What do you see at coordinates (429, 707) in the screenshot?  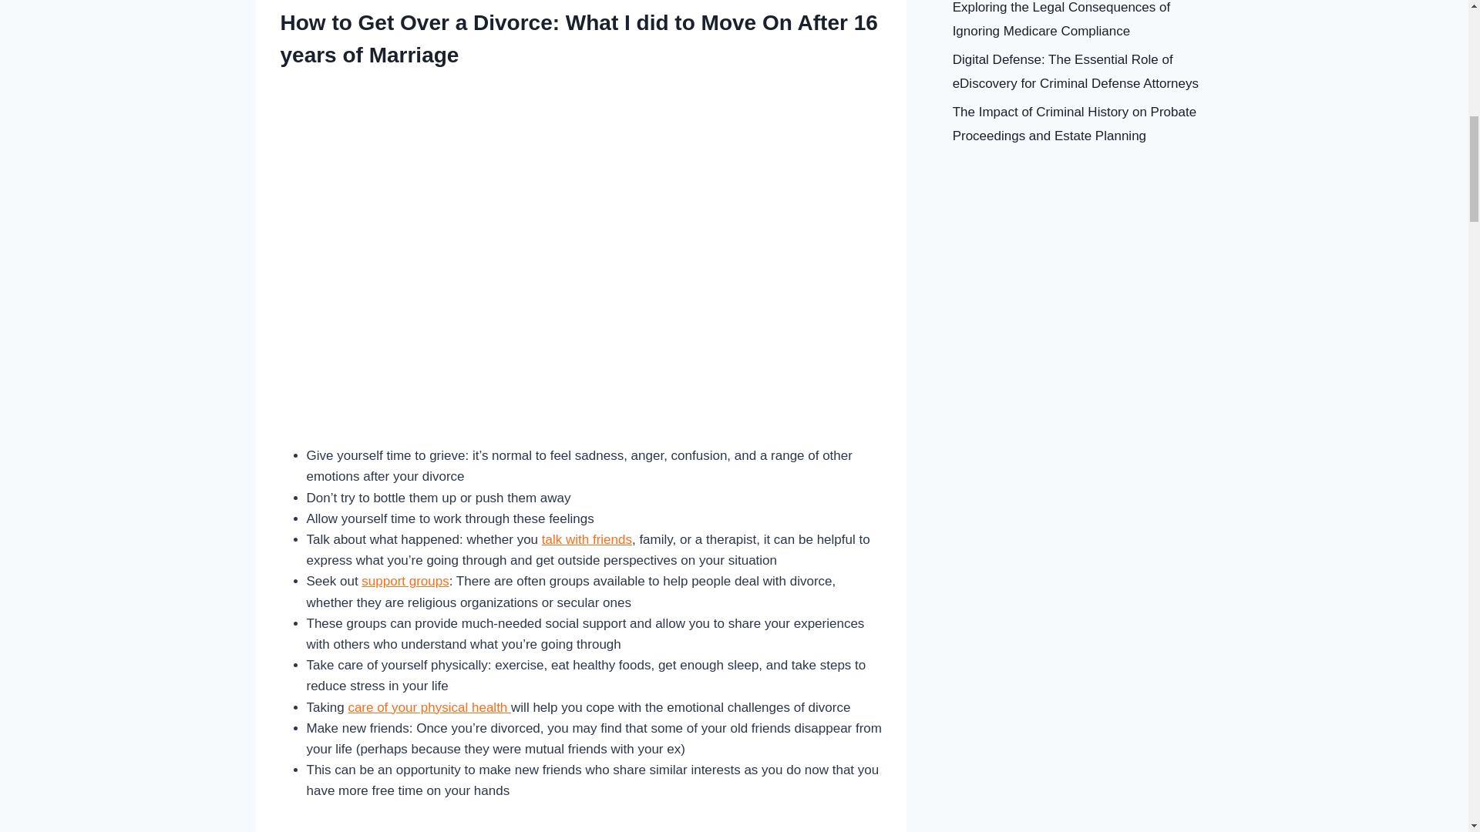 I see `care of your physical health` at bounding box center [429, 707].